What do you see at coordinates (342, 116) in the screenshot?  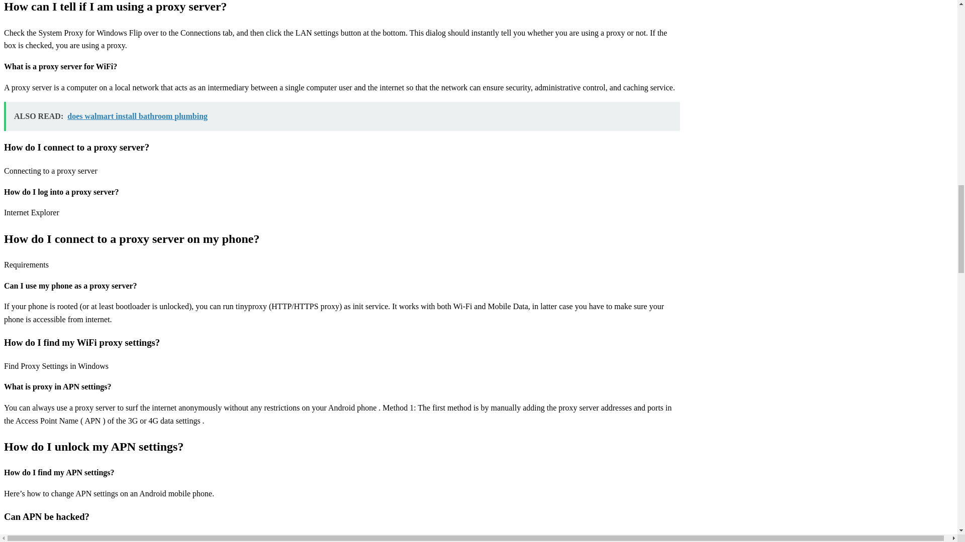 I see `ALSO READ:  does walmart install bathroom plumbing` at bounding box center [342, 116].